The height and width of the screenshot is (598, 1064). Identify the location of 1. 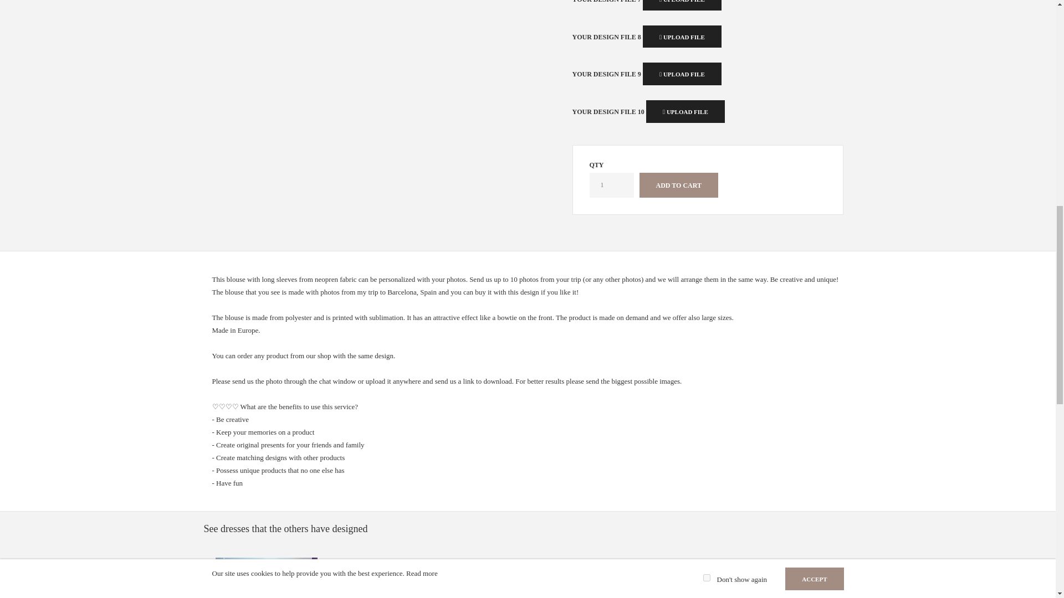
(612, 185).